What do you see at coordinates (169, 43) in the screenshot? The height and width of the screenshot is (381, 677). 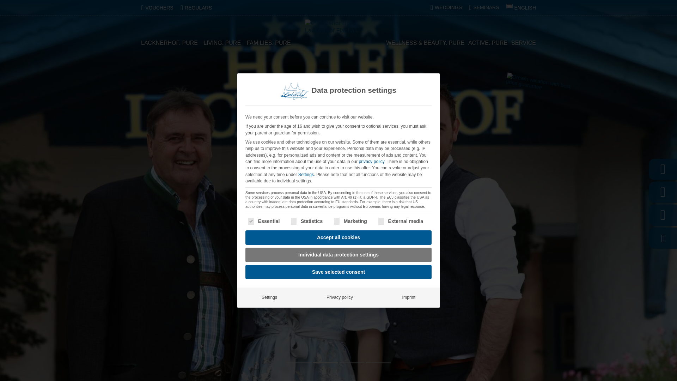 I see `LACKNERHOF. PURE` at bounding box center [169, 43].